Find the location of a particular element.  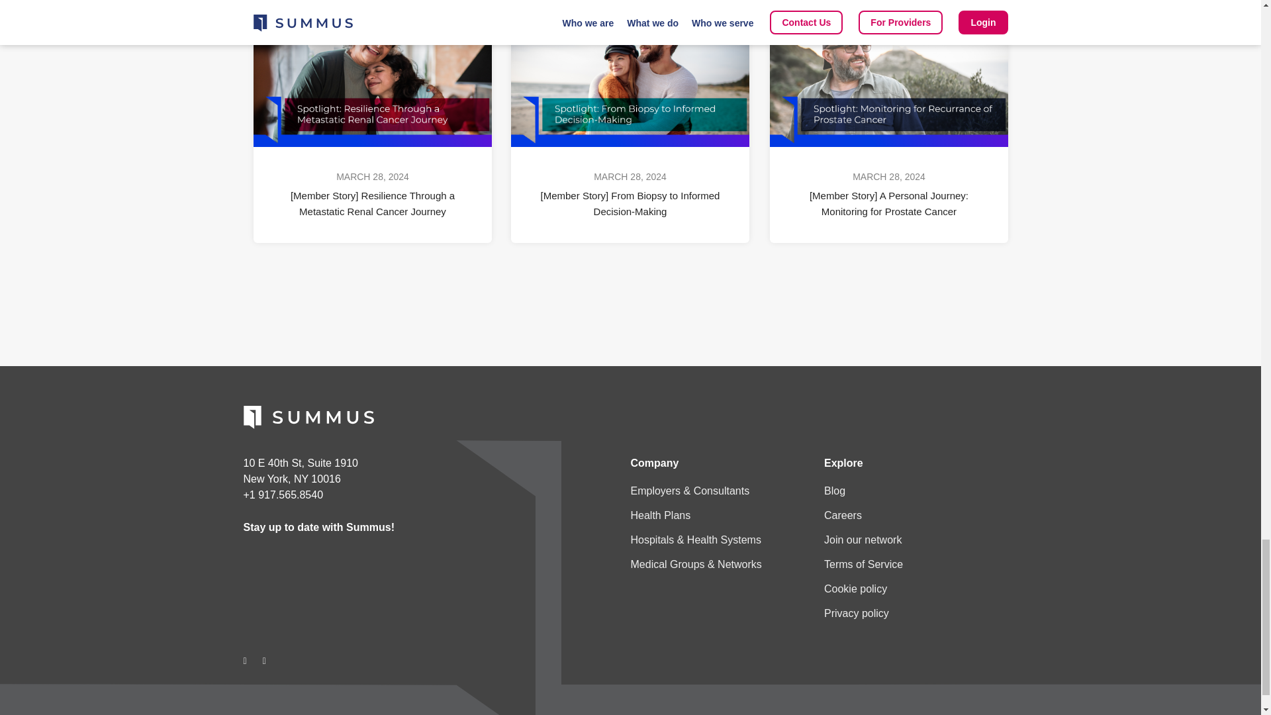

Form 0 is located at coordinates (340, 593).